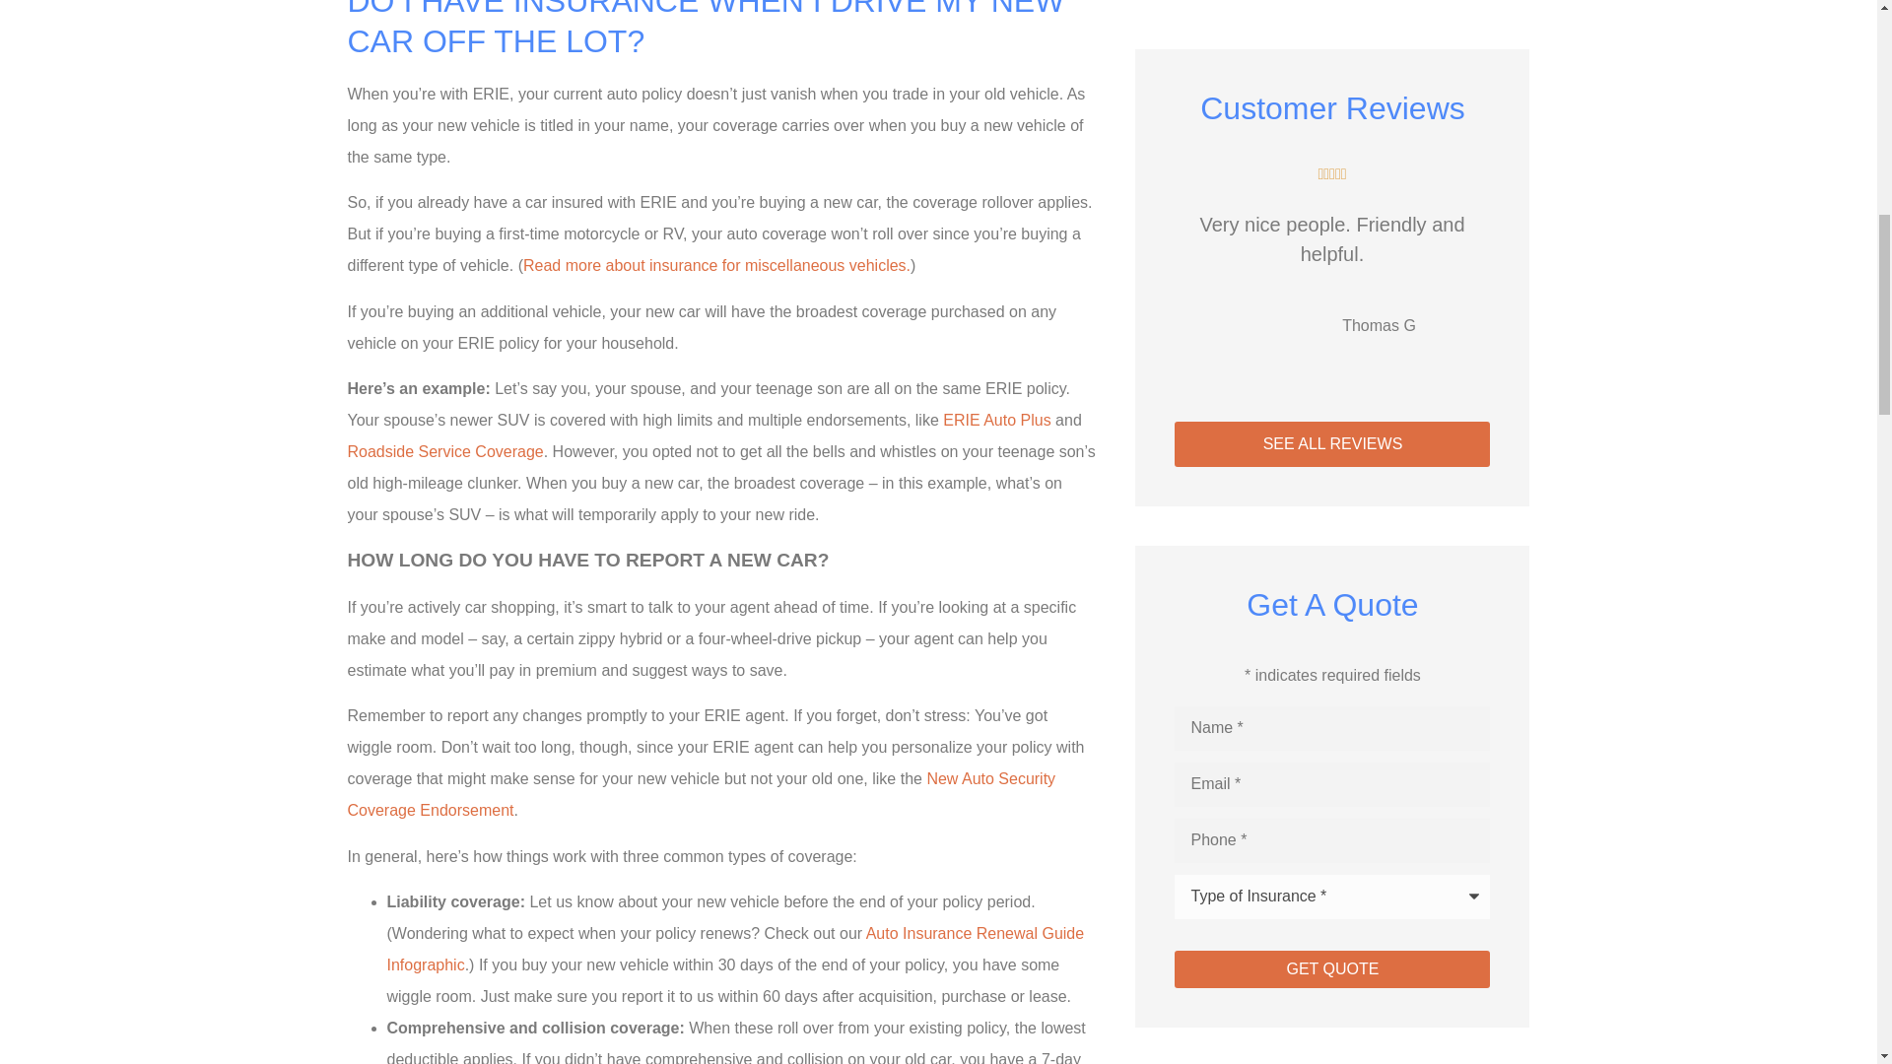 Image resolution: width=1892 pixels, height=1064 pixels. I want to click on Get Quote, so click(1332, 969).